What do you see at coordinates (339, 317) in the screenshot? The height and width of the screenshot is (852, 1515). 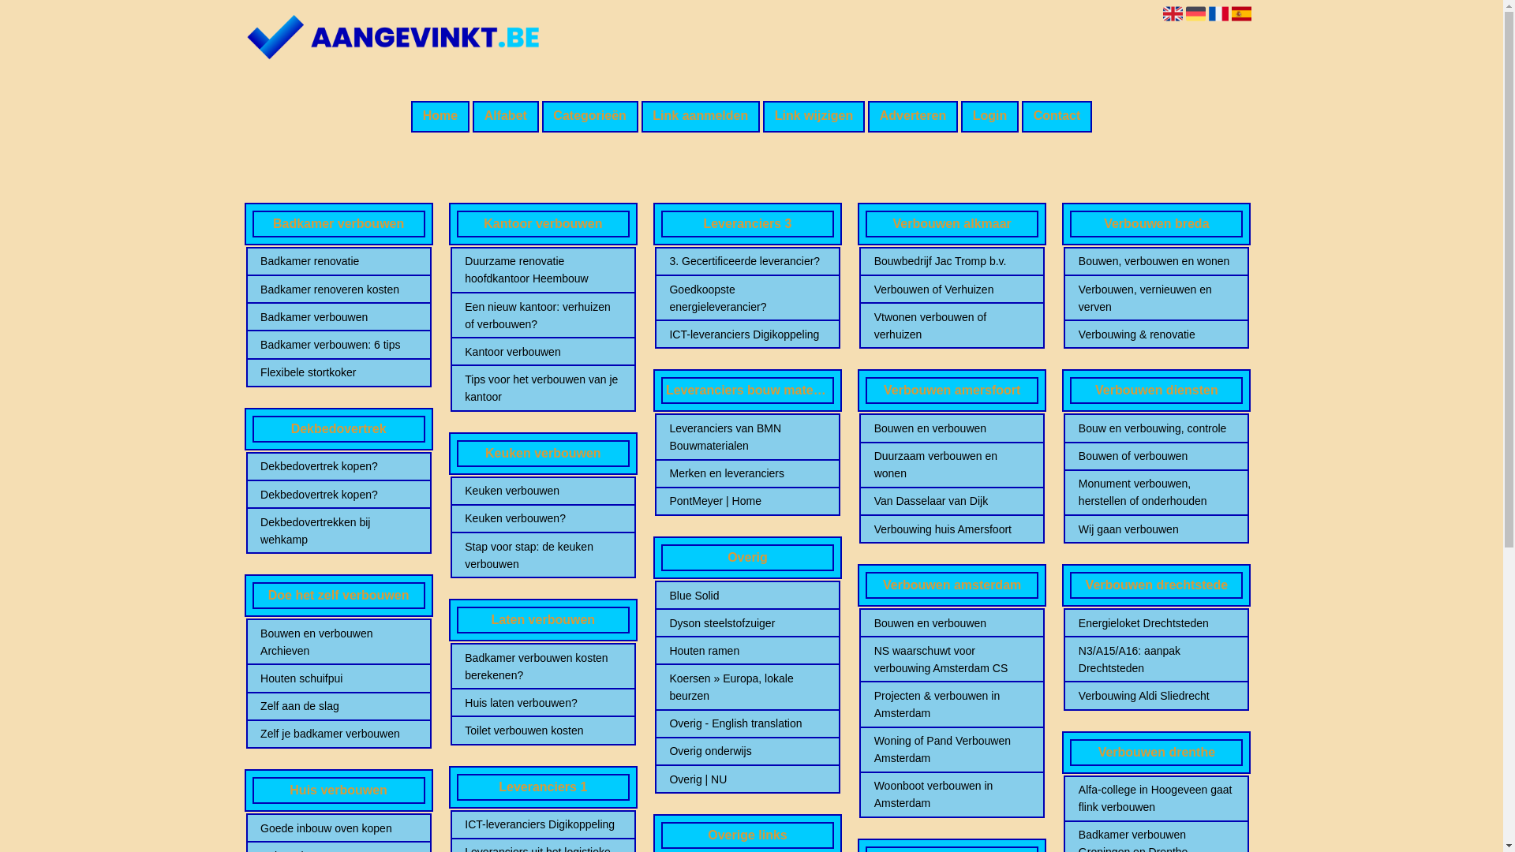 I see `Badkamer verbouwen` at bounding box center [339, 317].